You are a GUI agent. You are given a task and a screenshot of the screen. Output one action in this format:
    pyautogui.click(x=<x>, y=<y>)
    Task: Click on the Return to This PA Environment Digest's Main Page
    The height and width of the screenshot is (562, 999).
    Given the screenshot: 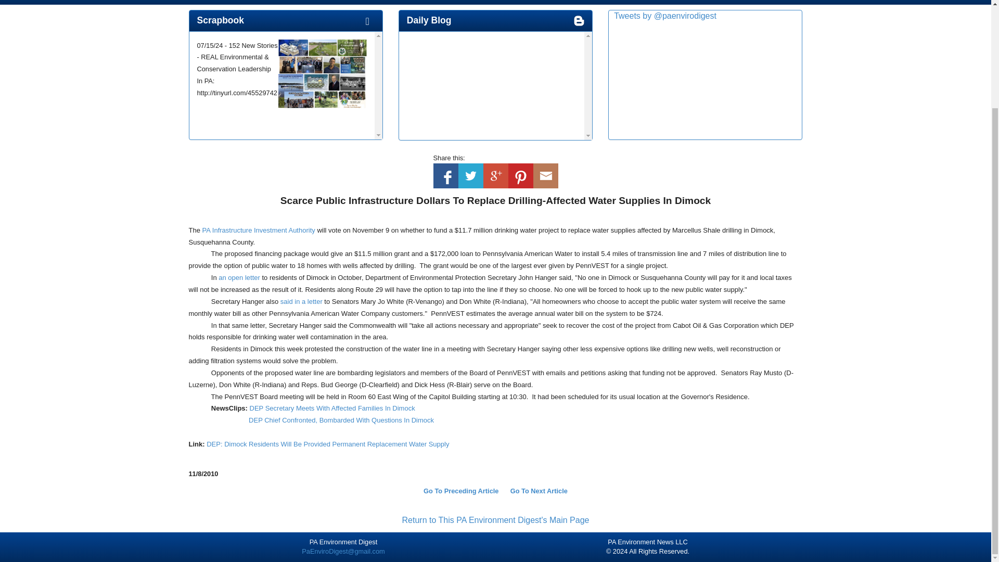 What is the action you would take?
    pyautogui.click(x=495, y=520)
    